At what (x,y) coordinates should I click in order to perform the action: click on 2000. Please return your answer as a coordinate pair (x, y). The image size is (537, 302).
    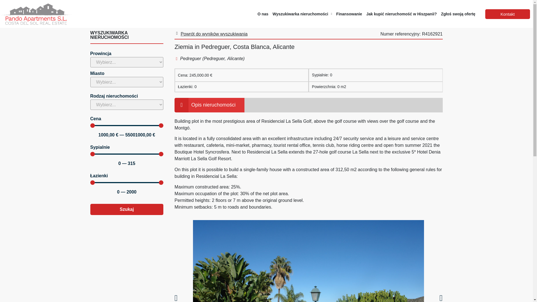
    Looking at the image, I should click on (126, 182).